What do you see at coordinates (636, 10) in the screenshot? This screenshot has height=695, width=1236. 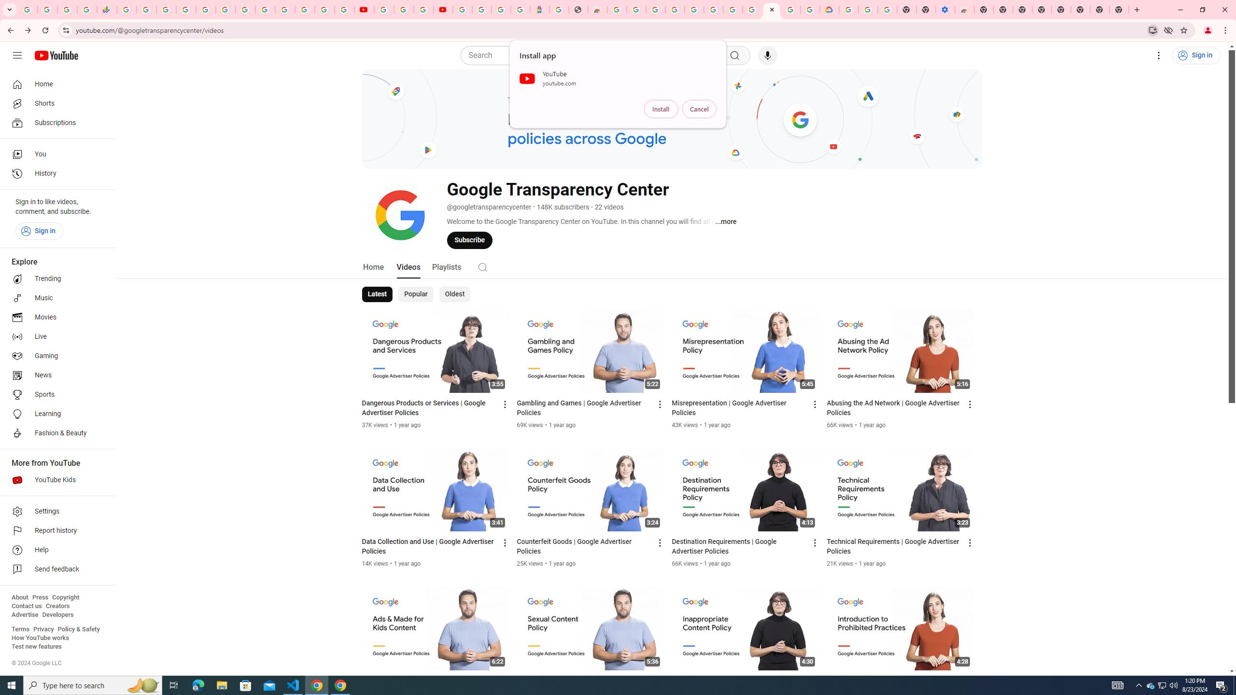 I see `Create your Google Account` at bounding box center [636, 10].